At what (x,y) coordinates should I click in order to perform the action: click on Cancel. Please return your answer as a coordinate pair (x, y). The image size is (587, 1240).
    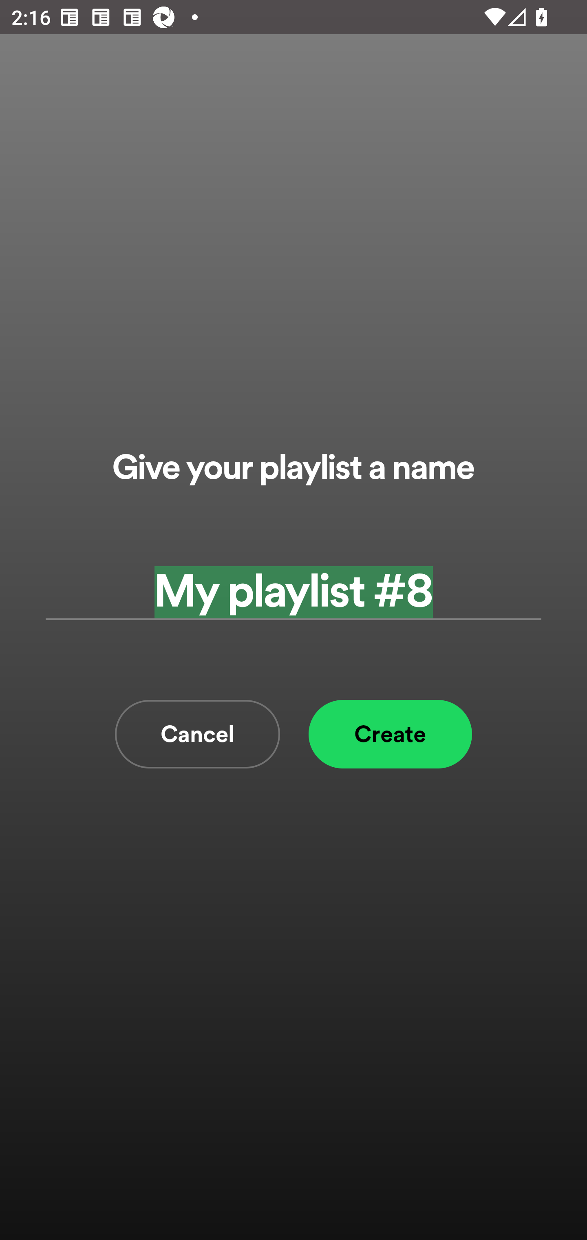
    Looking at the image, I should click on (197, 734).